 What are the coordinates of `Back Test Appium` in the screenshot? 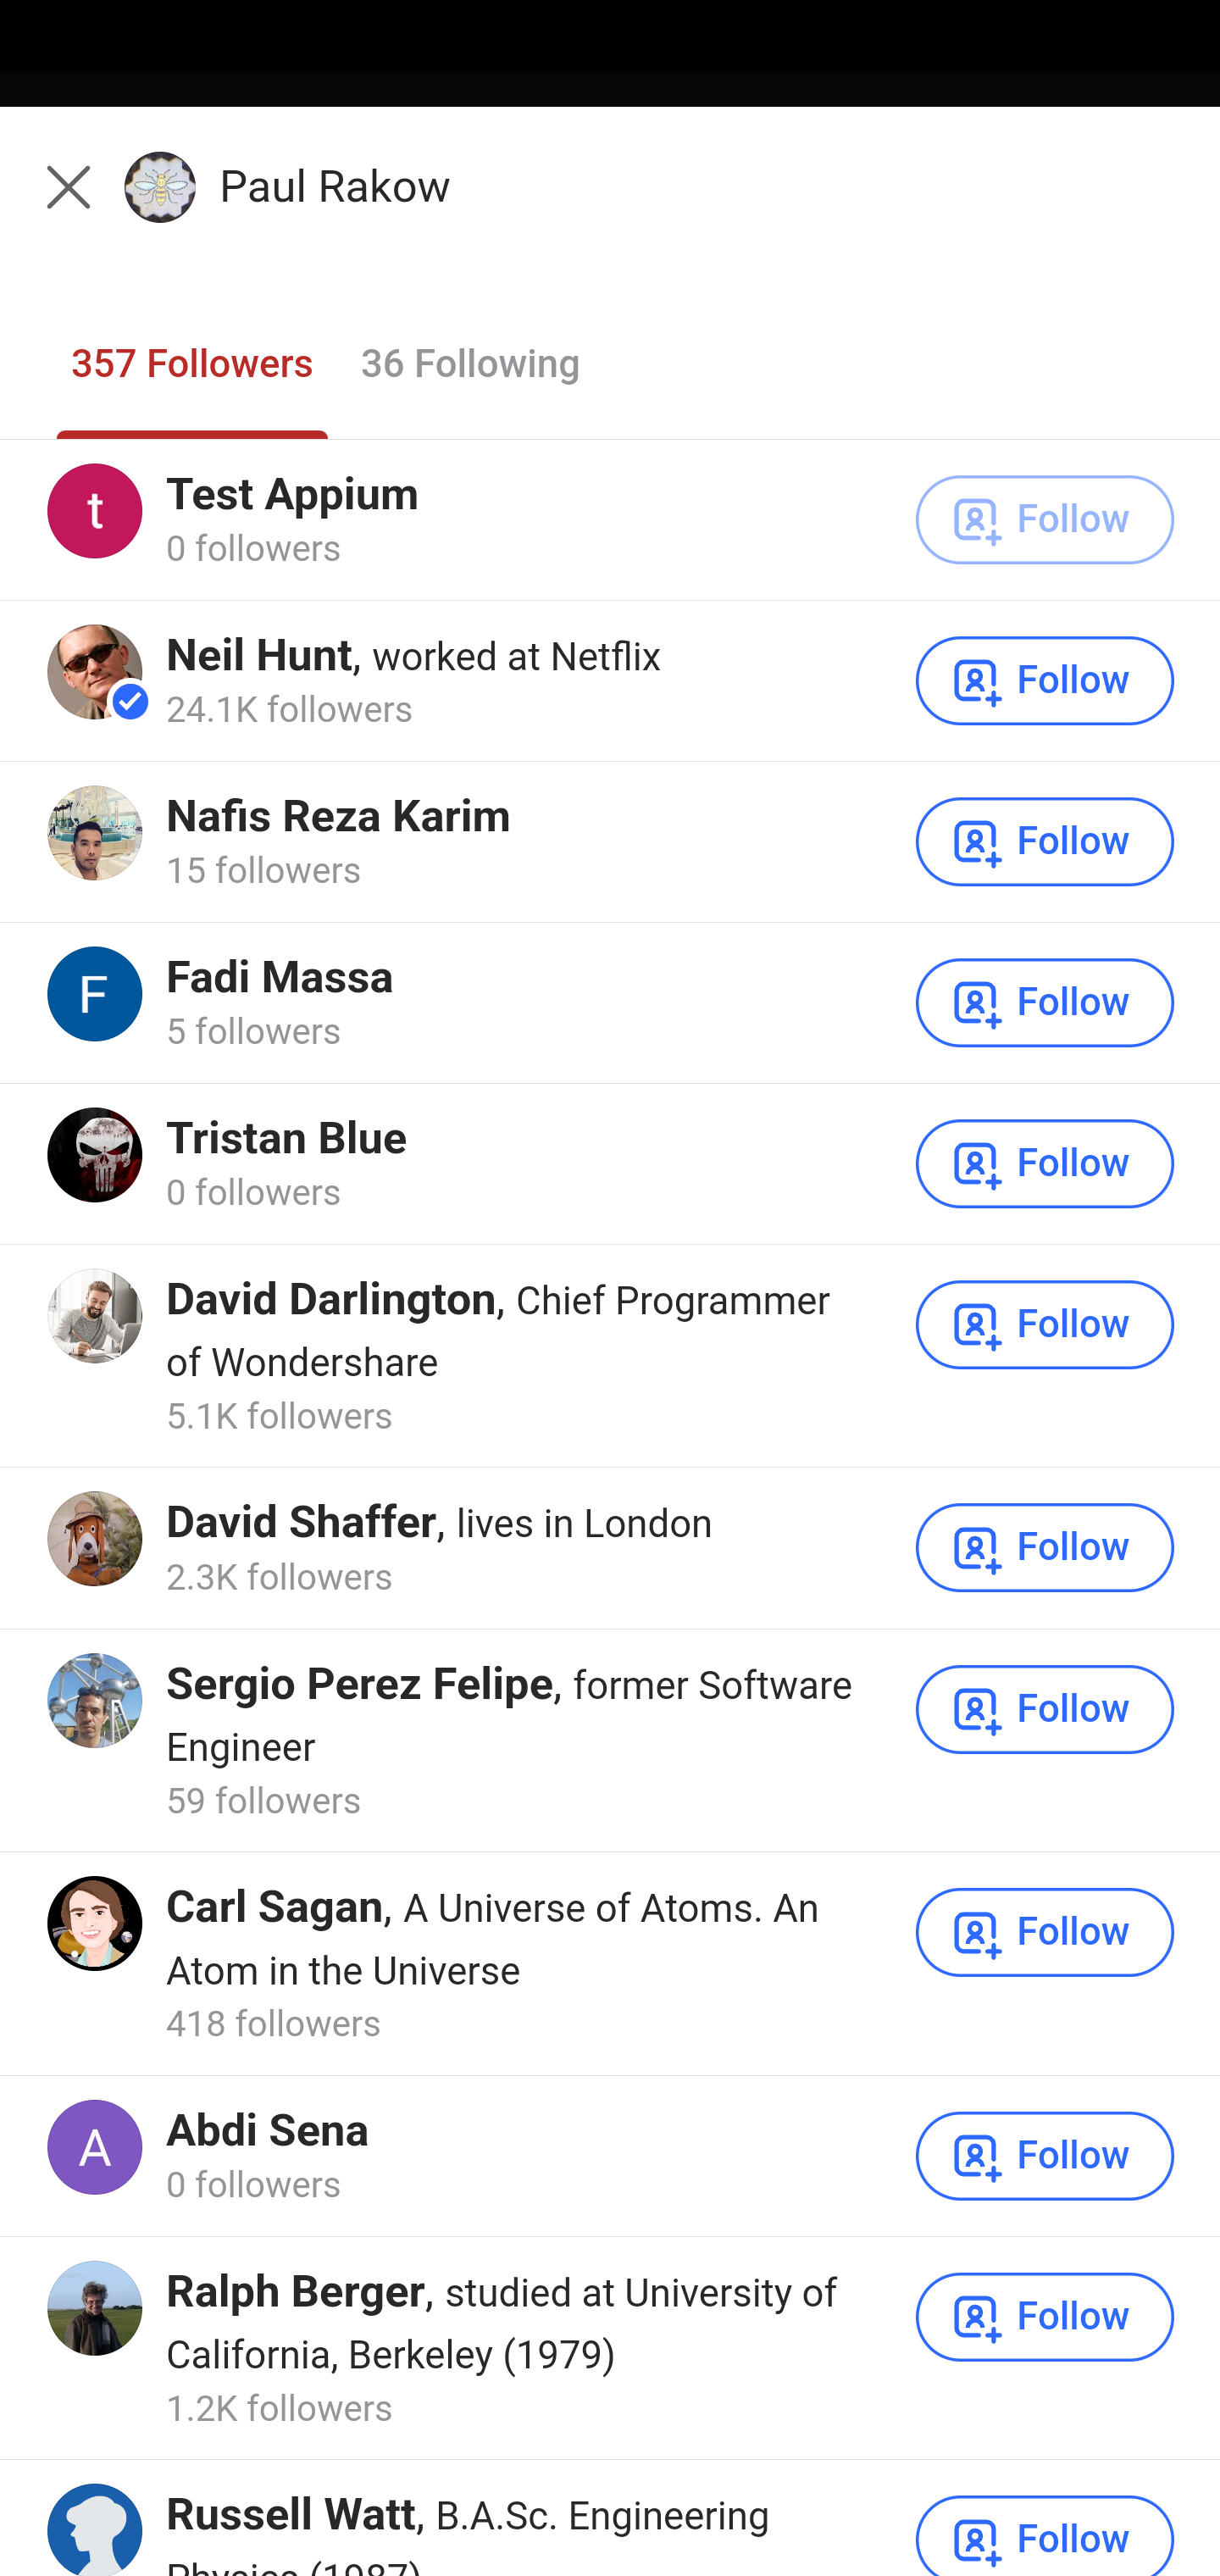 It's located at (610, 206).